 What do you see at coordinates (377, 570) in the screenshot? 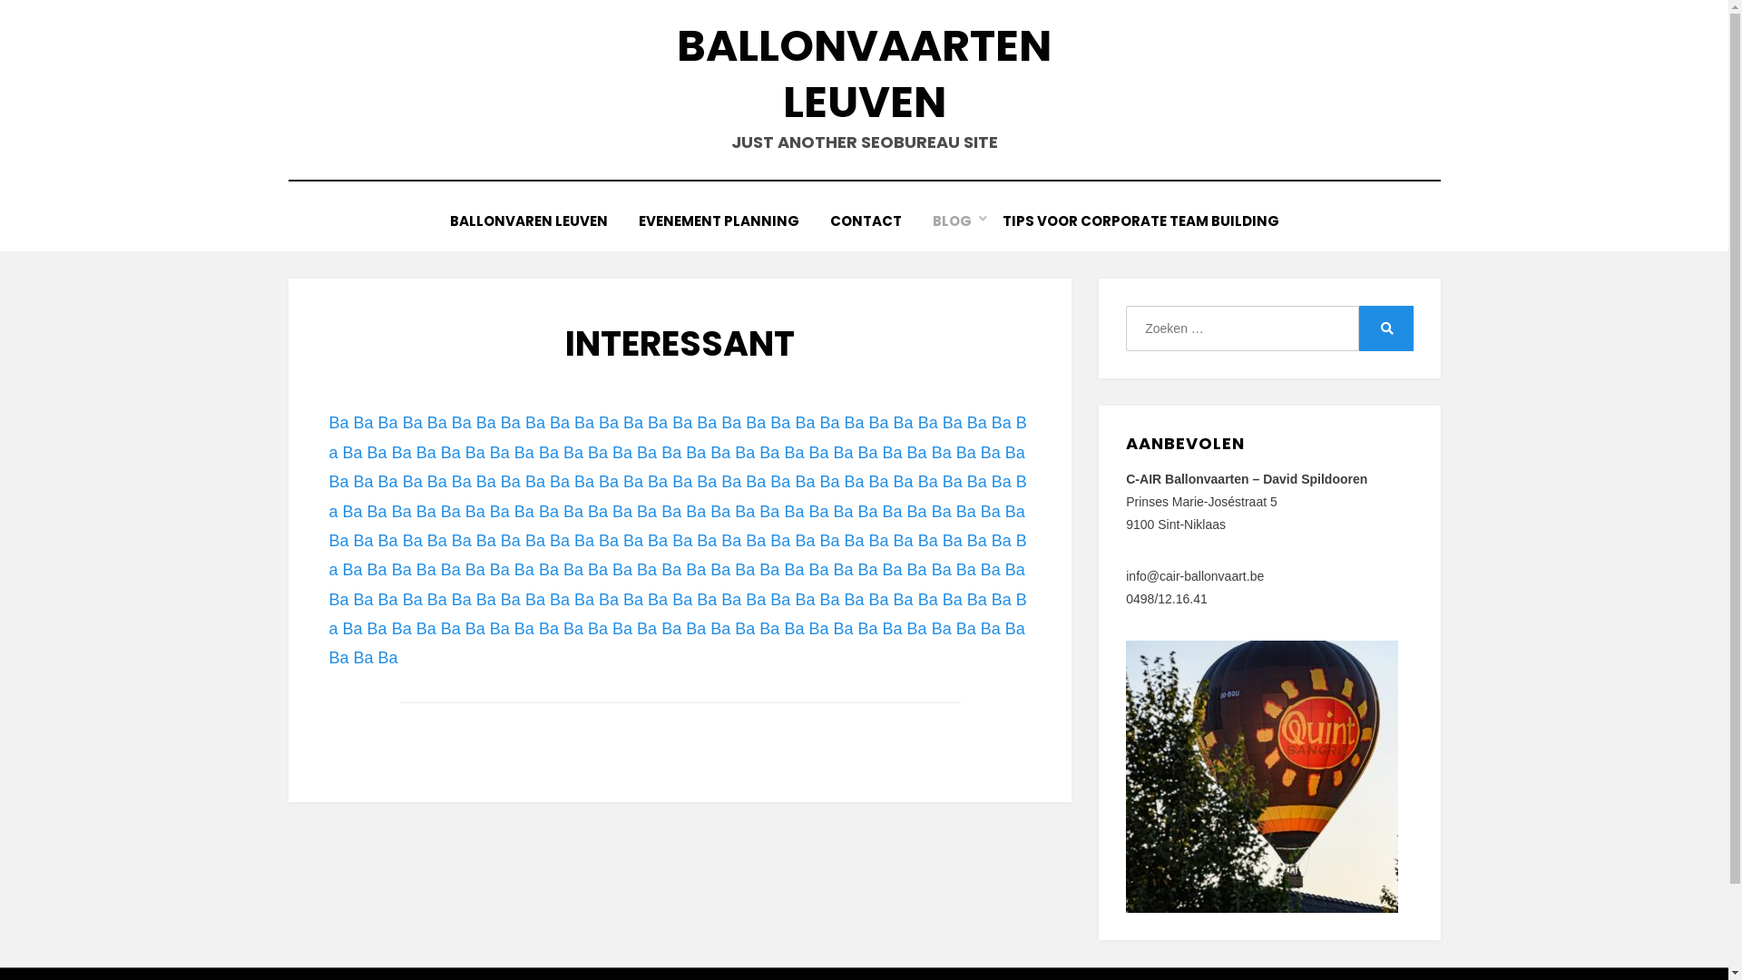
I see `Ba` at bounding box center [377, 570].